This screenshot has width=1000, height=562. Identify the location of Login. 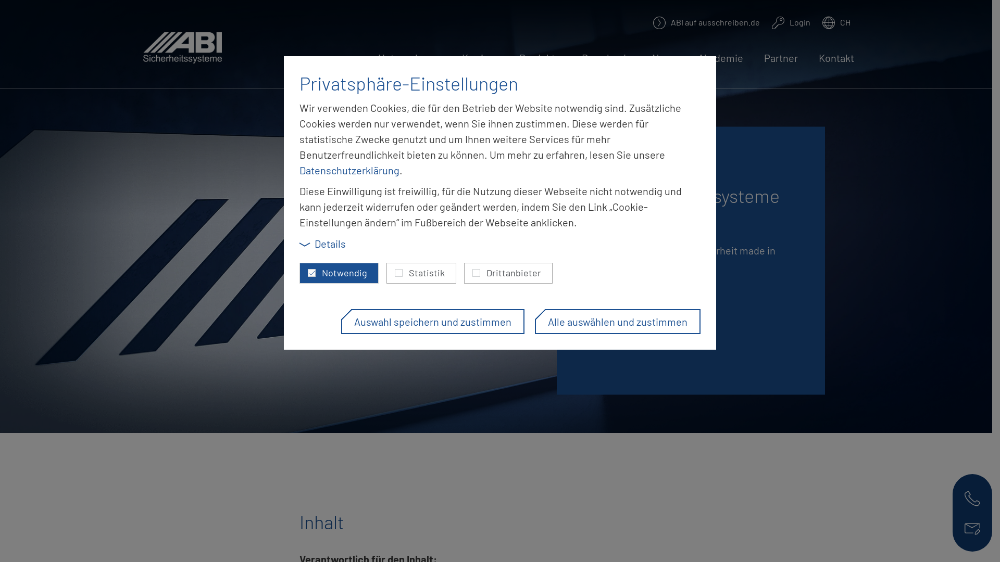
(791, 22).